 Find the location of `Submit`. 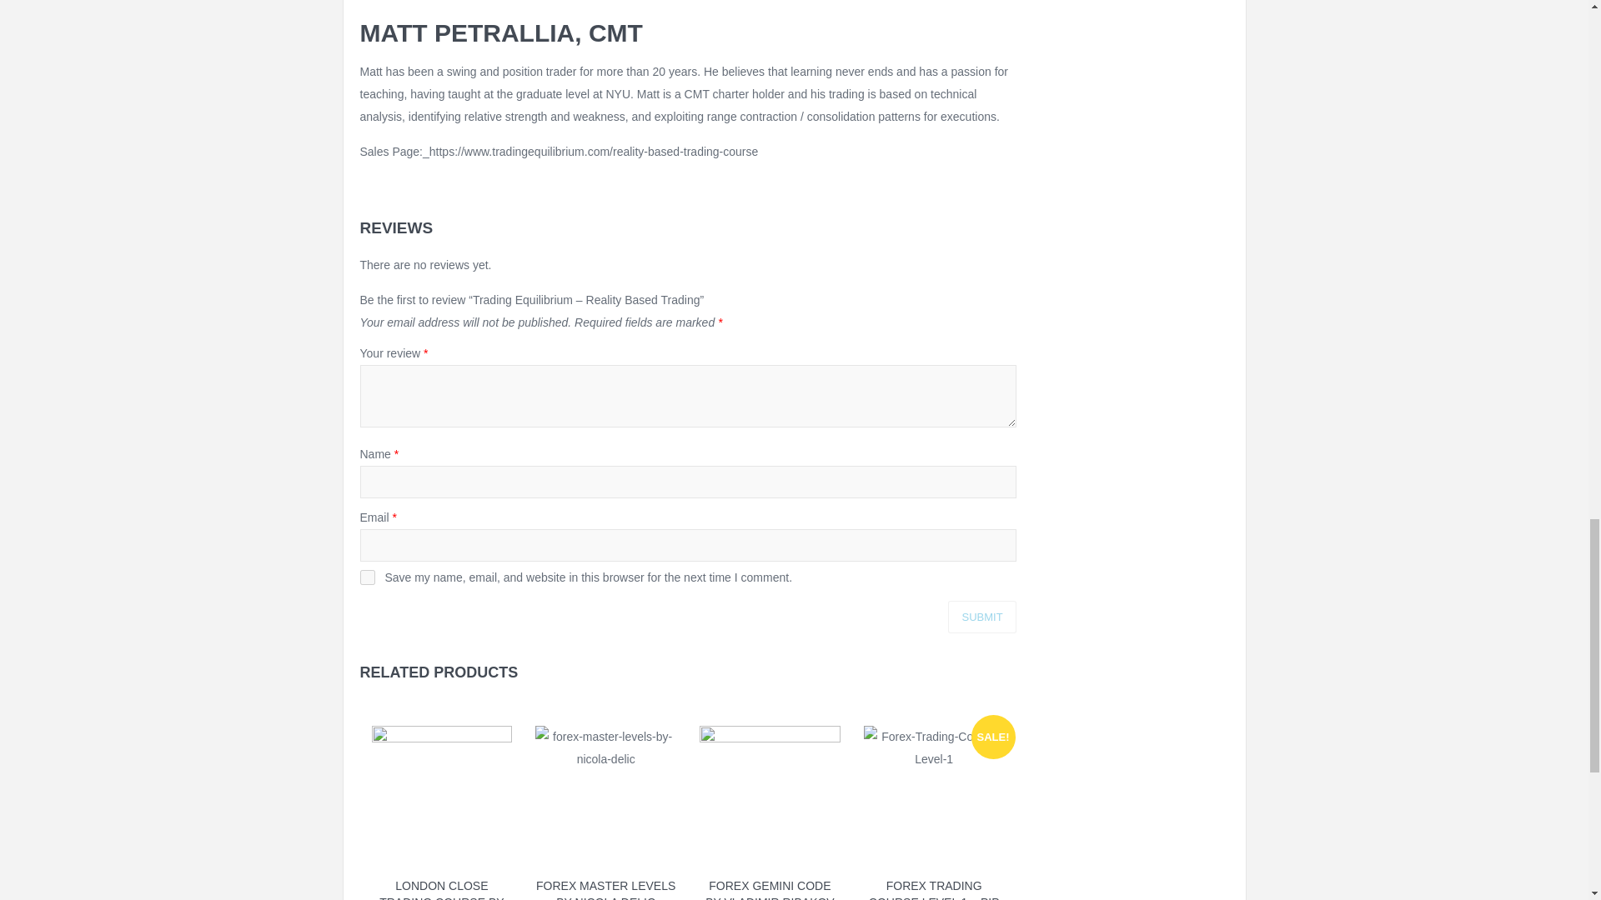

Submit is located at coordinates (981, 617).